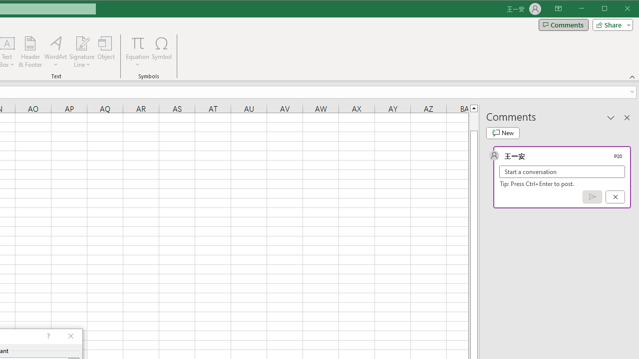 The image size is (639, 359). What do you see at coordinates (615, 197) in the screenshot?
I see `Cancel` at bounding box center [615, 197].